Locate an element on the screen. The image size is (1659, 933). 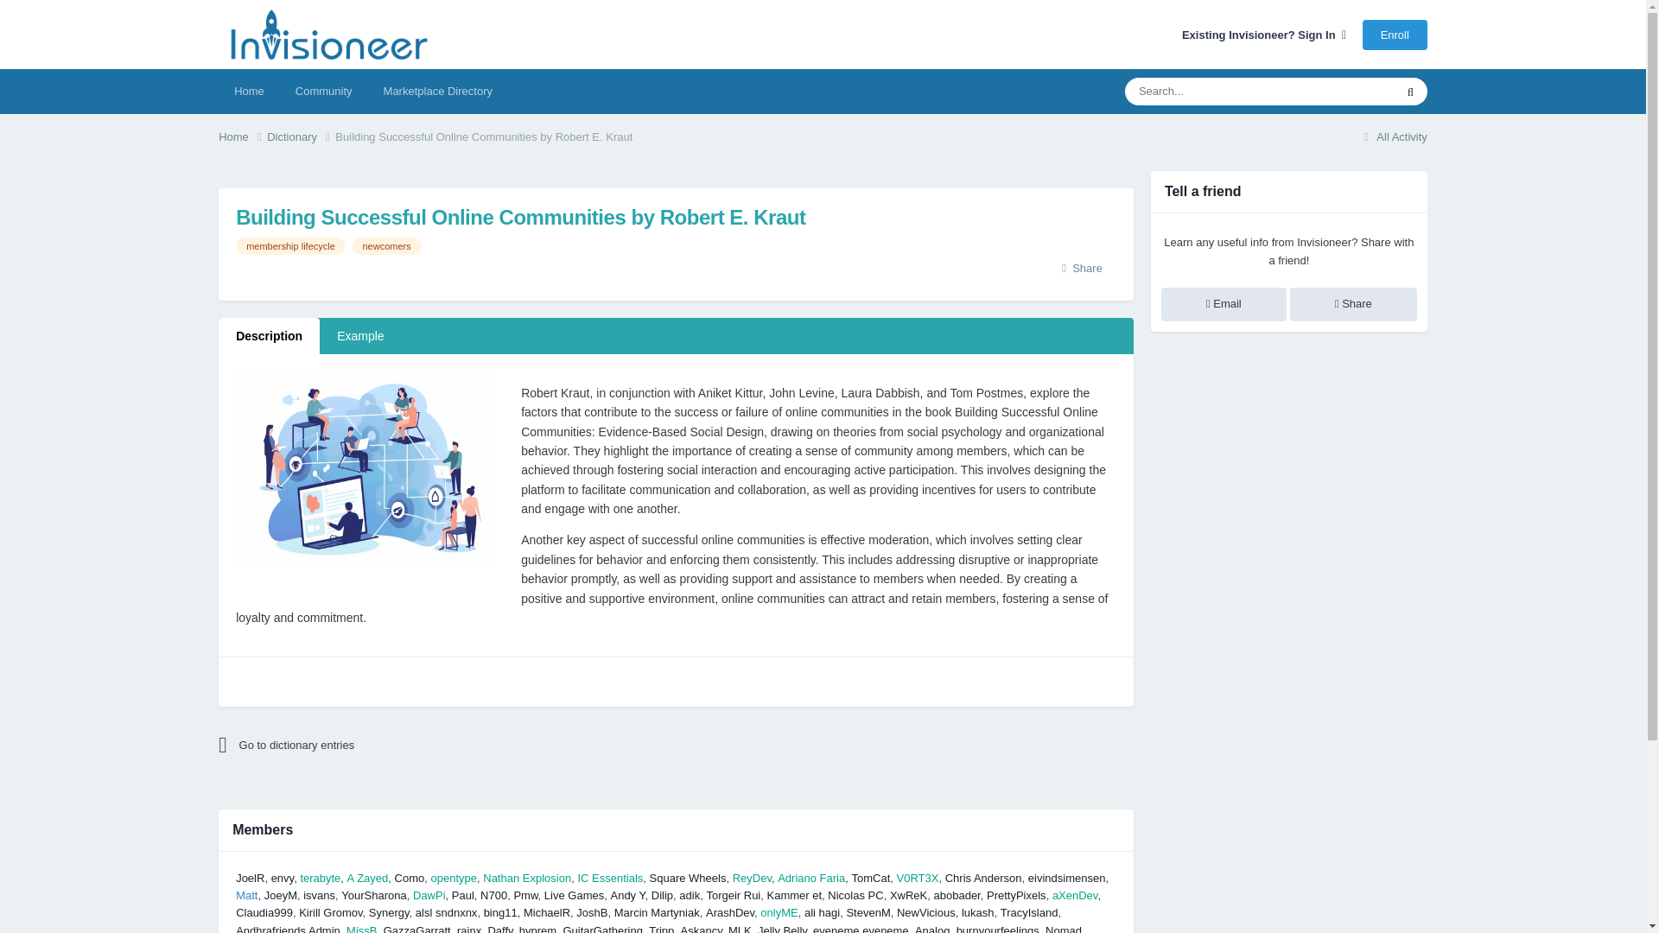
Go to A Zayed's profile is located at coordinates (367, 878).